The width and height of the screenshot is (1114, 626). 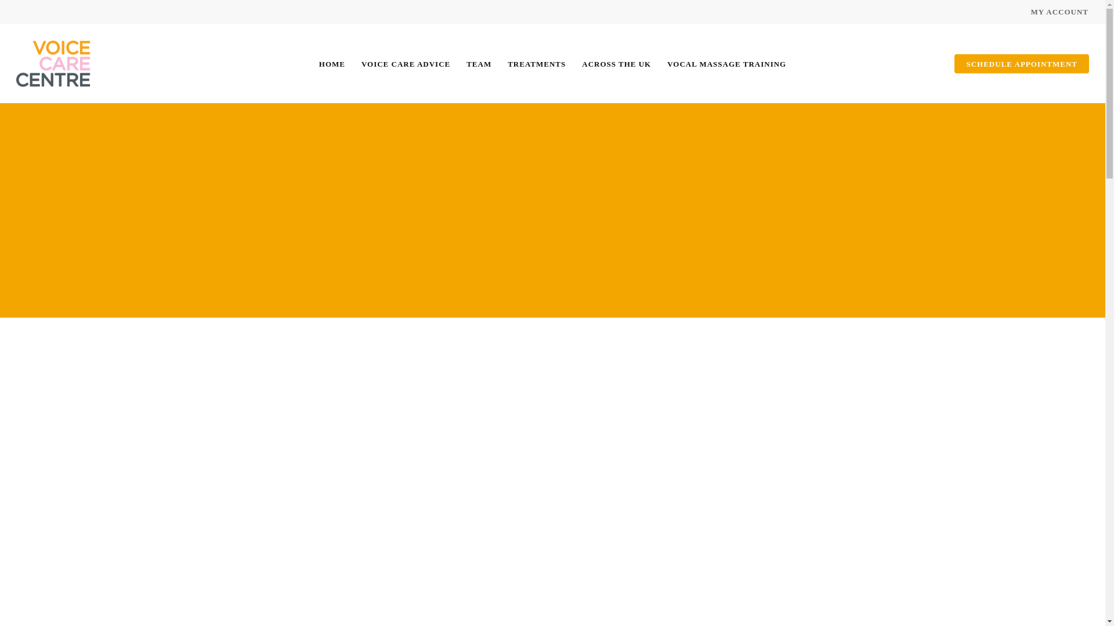 I want to click on HOME, so click(x=332, y=64).